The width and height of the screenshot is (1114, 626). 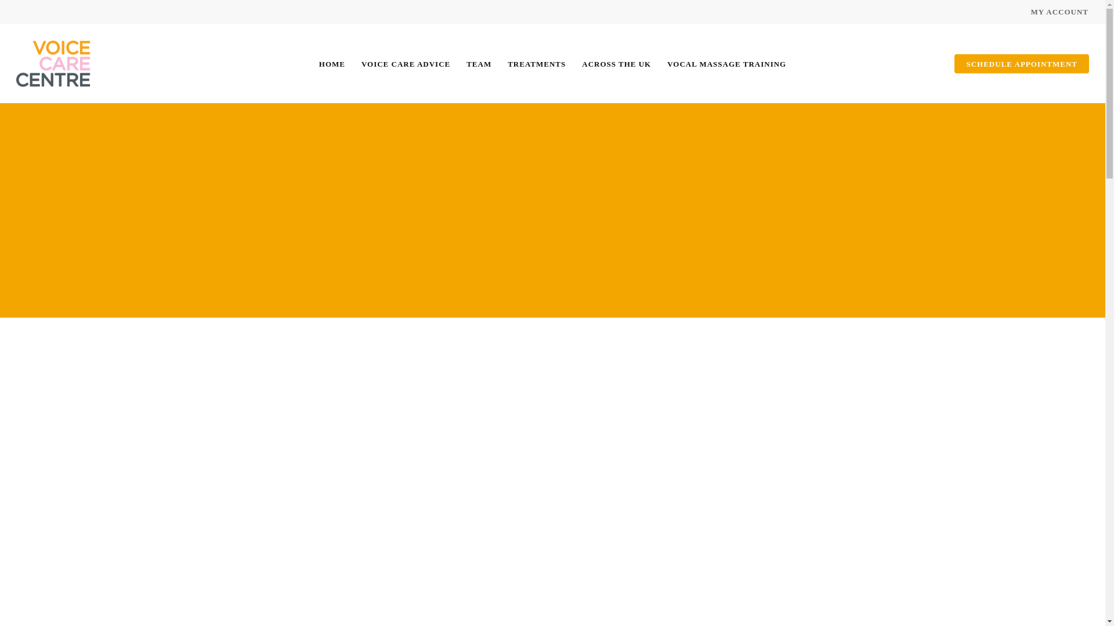 I want to click on HOME, so click(x=332, y=64).